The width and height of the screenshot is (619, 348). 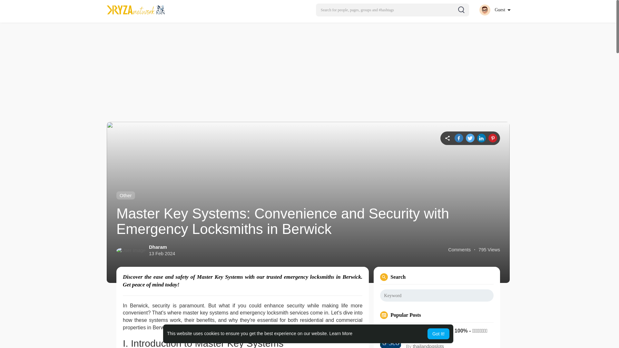 What do you see at coordinates (447, 138) in the screenshot?
I see `Timeline` at bounding box center [447, 138].